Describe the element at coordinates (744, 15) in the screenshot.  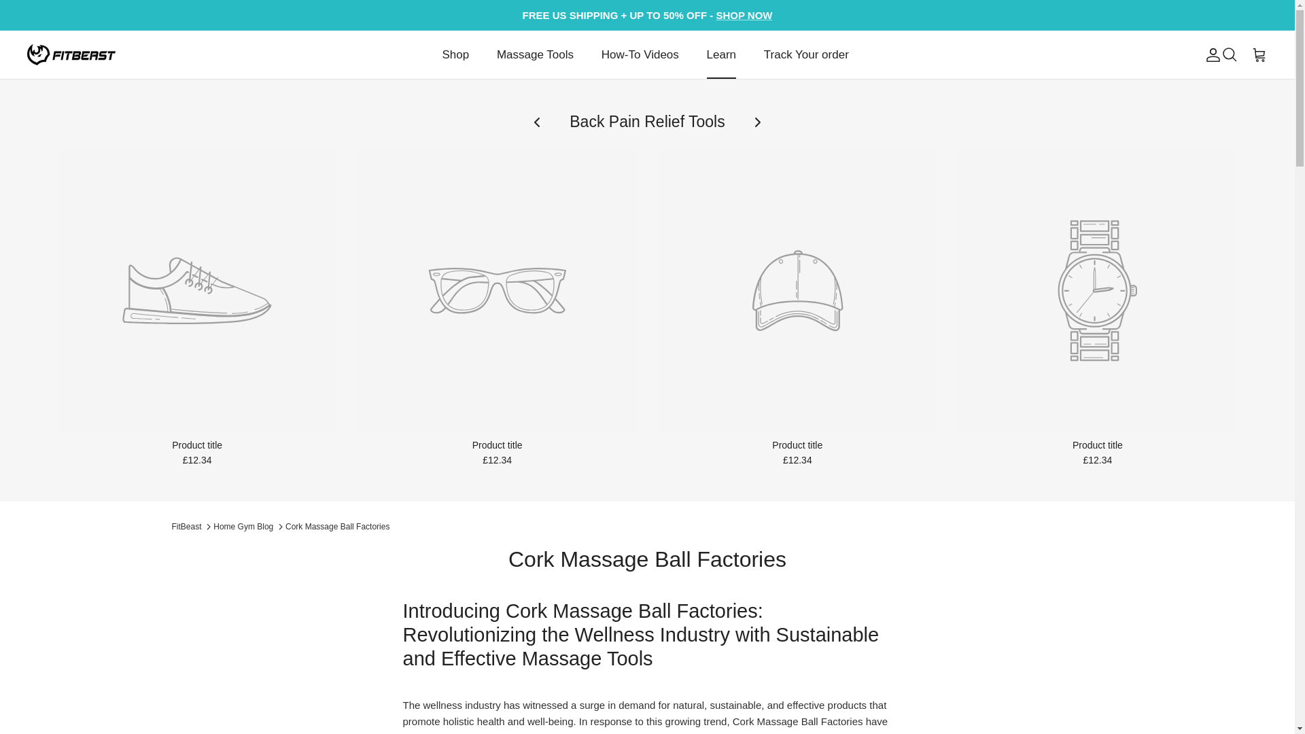
I see `SHOP NOW` at that location.